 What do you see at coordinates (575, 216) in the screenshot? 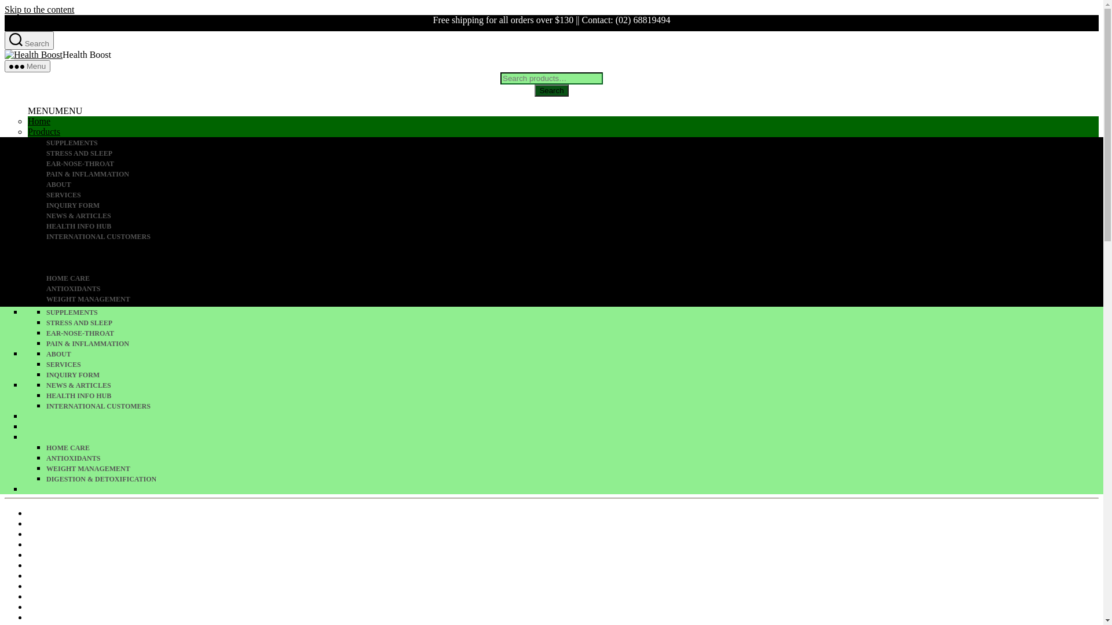
I see `CARDIO HEART HEALTH` at bounding box center [575, 216].